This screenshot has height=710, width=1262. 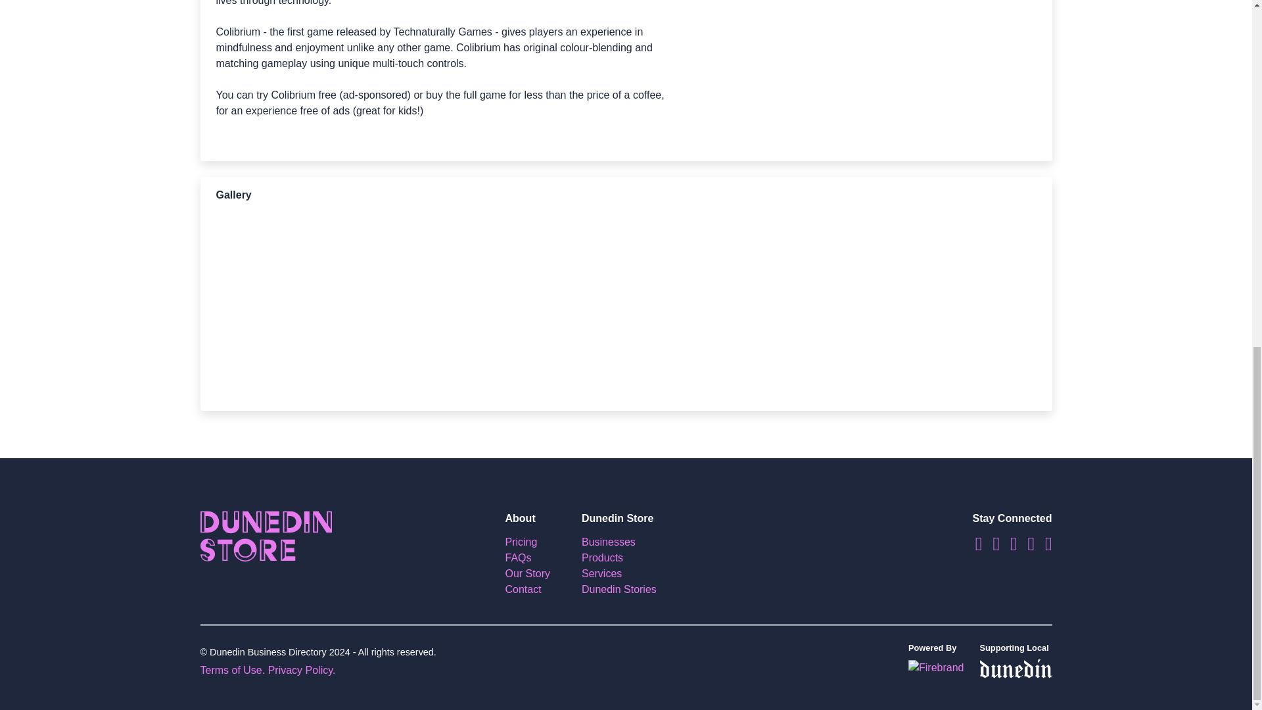 I want to click on Dunedin Store Instagram, so click(x=990, y=546).